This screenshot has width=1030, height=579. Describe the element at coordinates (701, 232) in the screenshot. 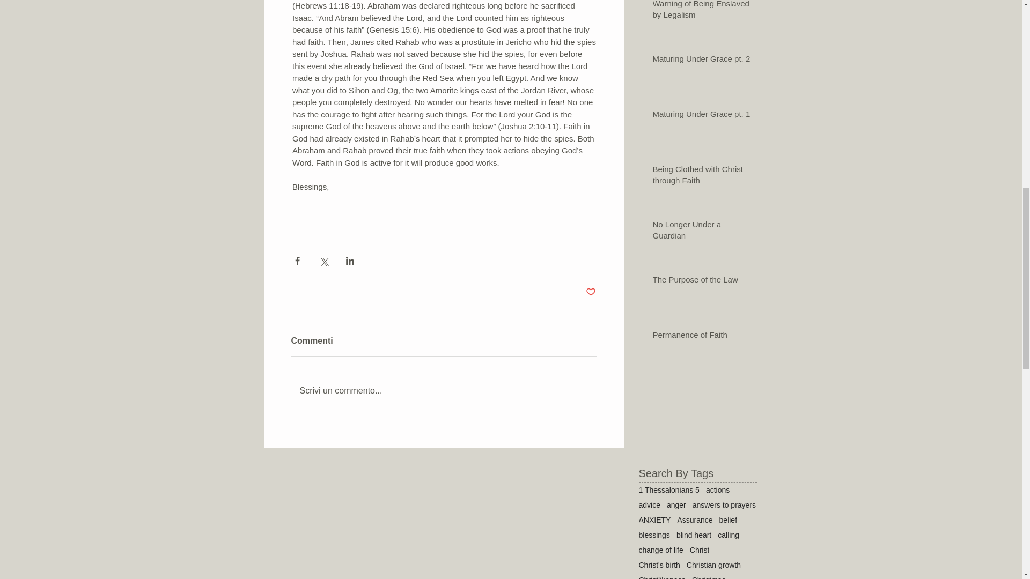

I see `No Longer Under a Guardian` at that location.